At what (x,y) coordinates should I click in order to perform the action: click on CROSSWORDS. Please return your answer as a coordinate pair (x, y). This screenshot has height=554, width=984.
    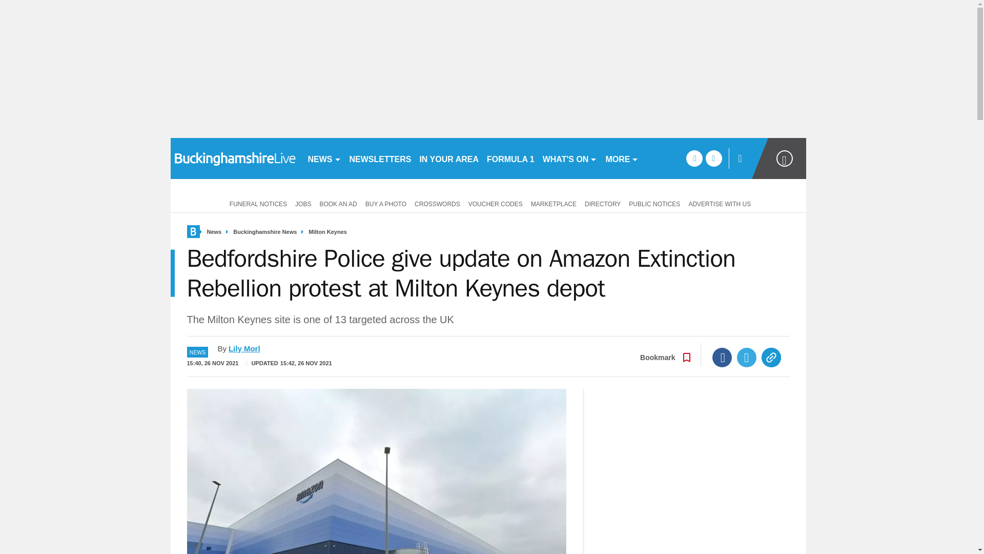
    Looking at the image, I should click on (437, 203).